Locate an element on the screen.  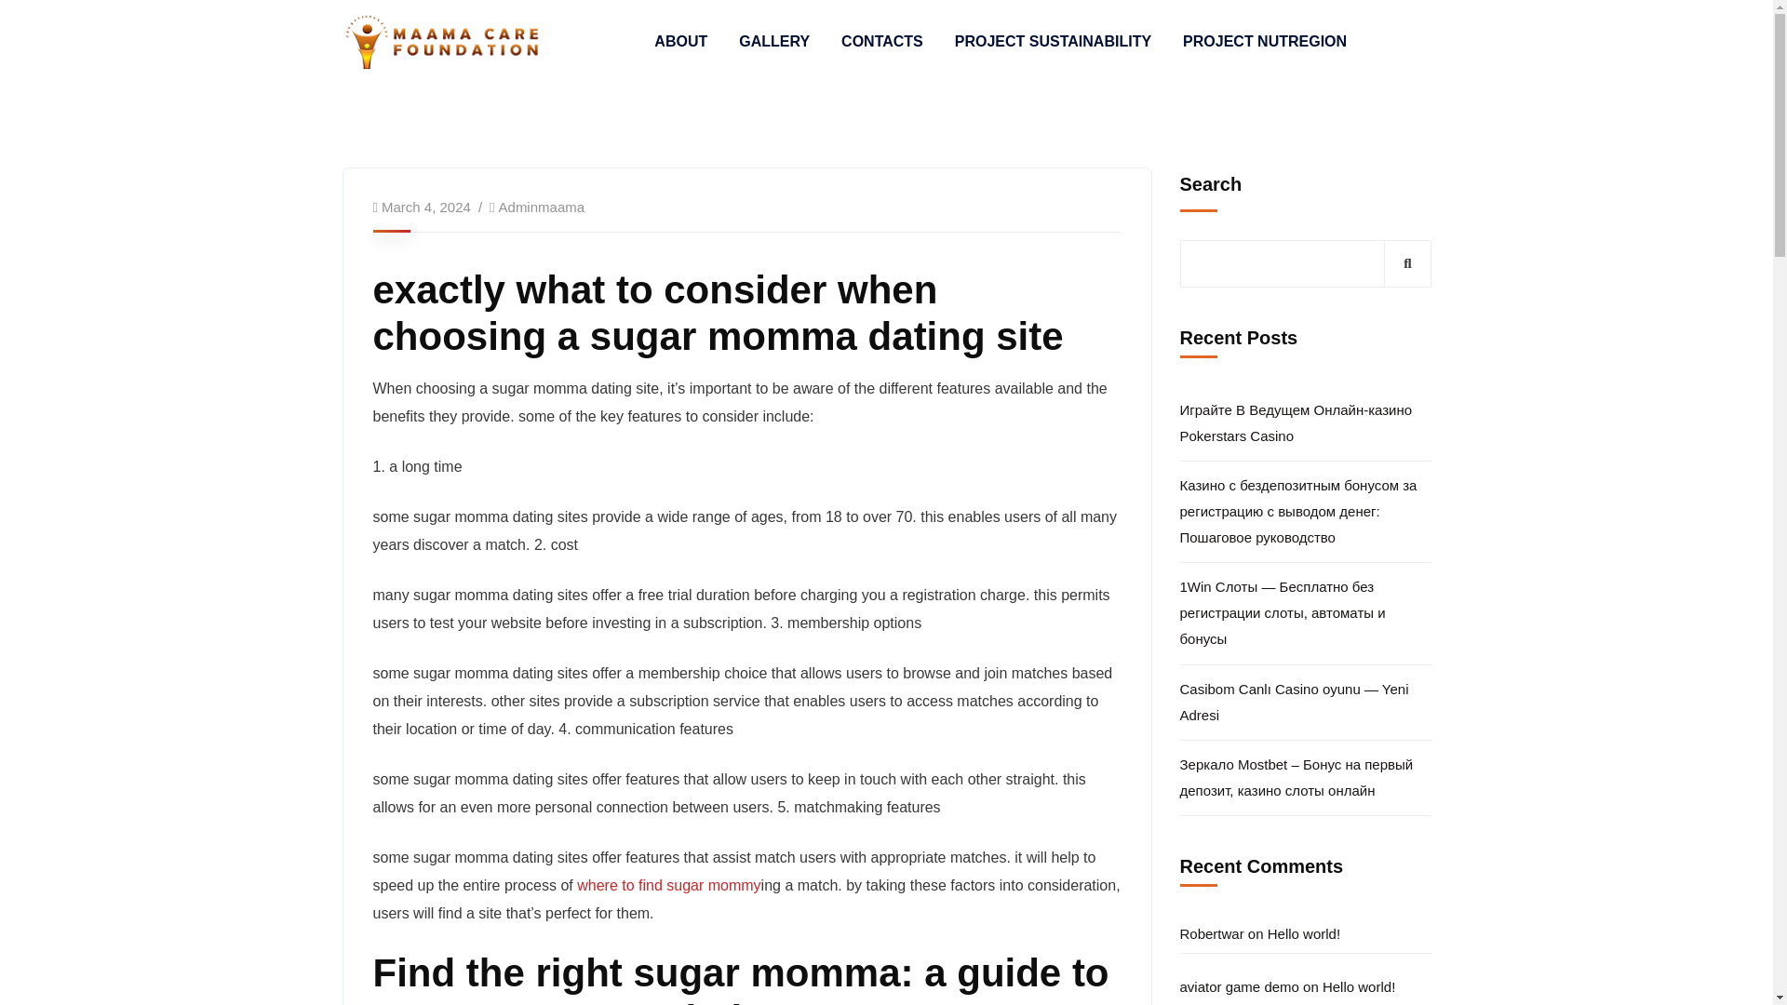
Posts by adminmaama is located at coordinates (542, 207).